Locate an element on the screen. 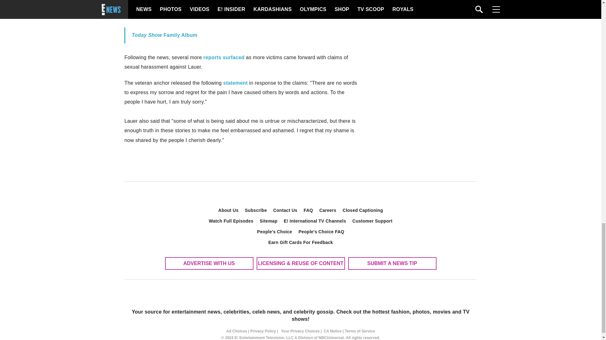 This screenshot has height=340, width=606. Today Show Family Album is located at coordinates (164, 35).